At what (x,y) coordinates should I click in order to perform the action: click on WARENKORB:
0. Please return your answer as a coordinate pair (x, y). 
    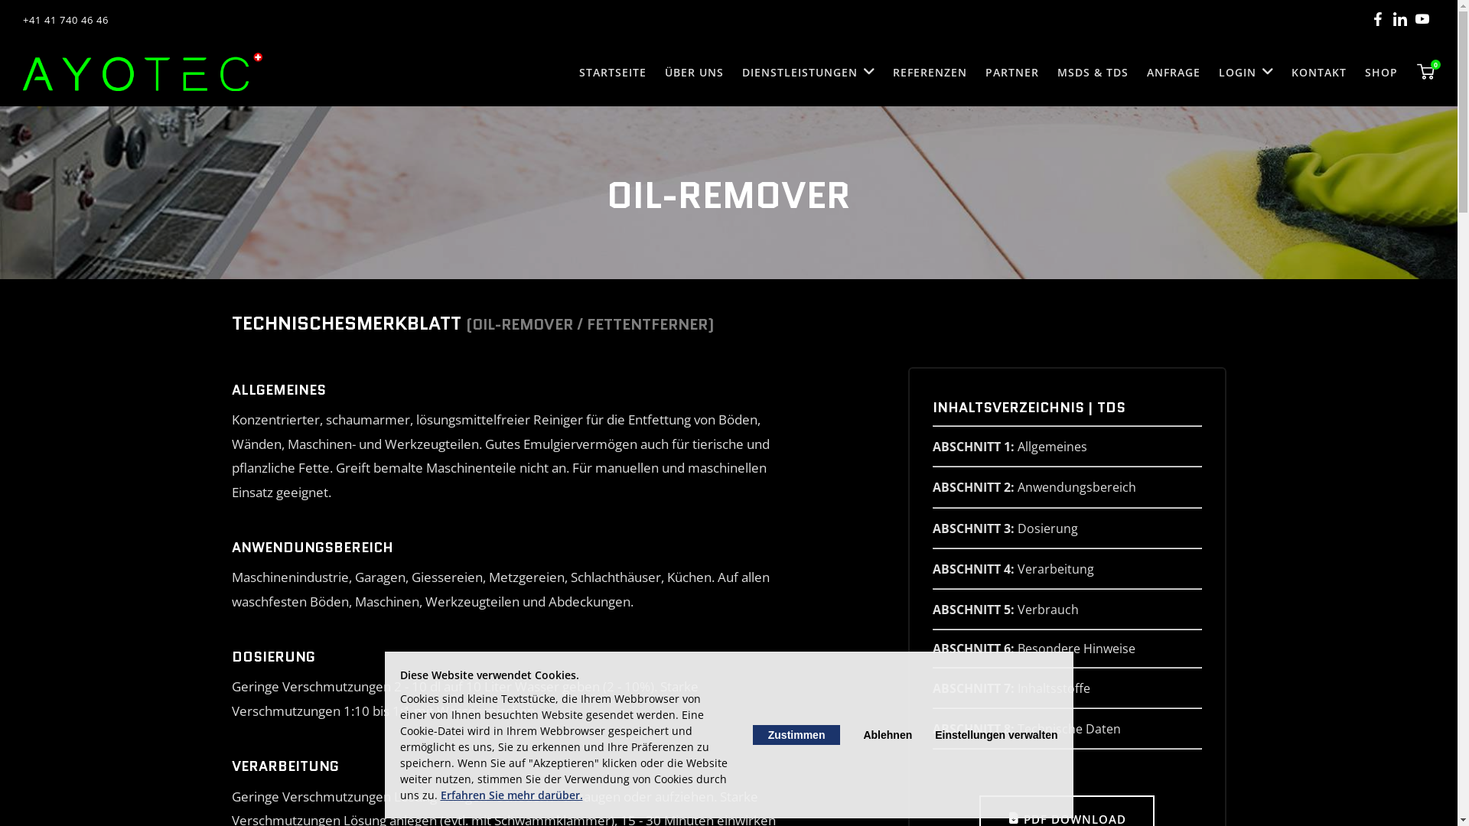
    Looking at the image, I should click on (1426, 72).